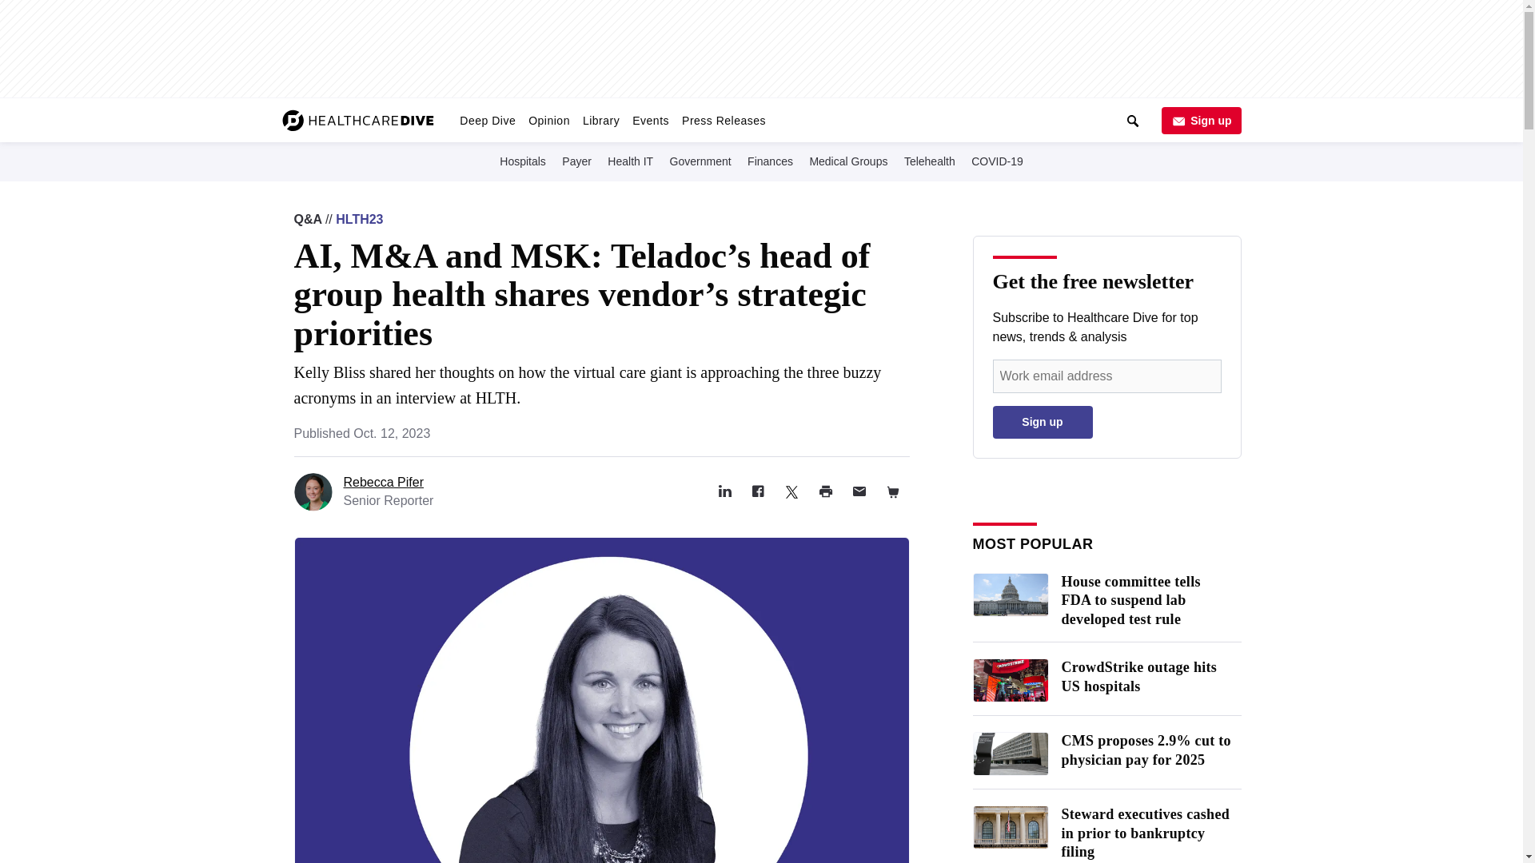 The height and width of the screenshot is (863, 1535). Describe the element at coordinates (723, 120) in the screenshot. I see `Press Releases` at that location.